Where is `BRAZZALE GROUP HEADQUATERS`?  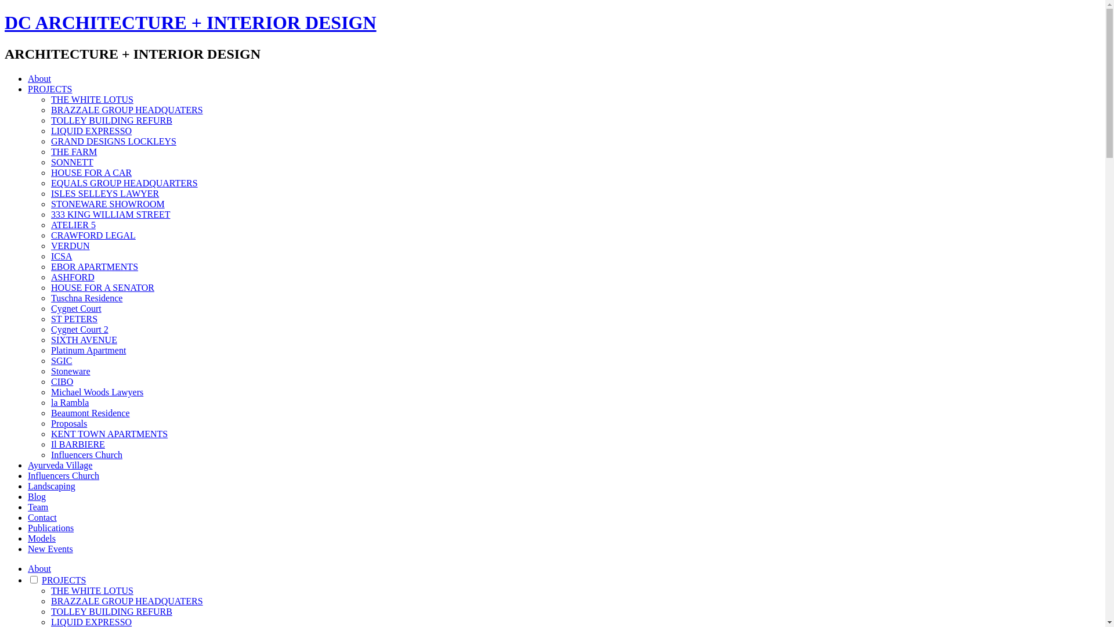 BRAZZALE GROUP HEADQUATERS is located at coordinates (127, 110).